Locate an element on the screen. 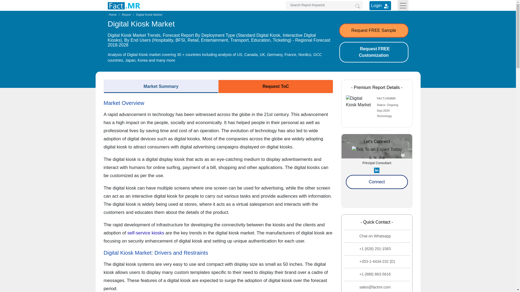 Image resolution: width=520 pixels, height=292 pixels. Market Summary is located at coordinates (161, 86).